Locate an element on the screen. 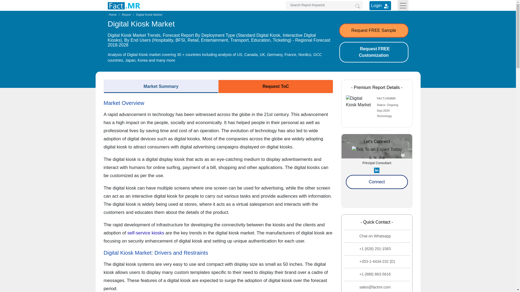 Image resolution: width=520 pixels, height=292 pixels. Market Summary is located at coordinates (161, 86).